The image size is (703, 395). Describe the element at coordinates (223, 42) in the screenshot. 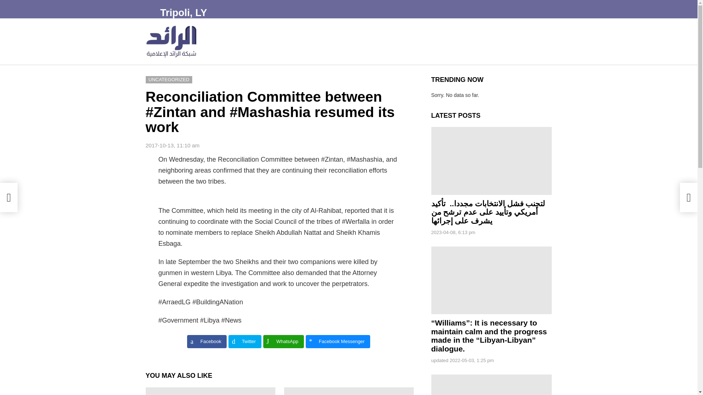

I see `Home` at that location.